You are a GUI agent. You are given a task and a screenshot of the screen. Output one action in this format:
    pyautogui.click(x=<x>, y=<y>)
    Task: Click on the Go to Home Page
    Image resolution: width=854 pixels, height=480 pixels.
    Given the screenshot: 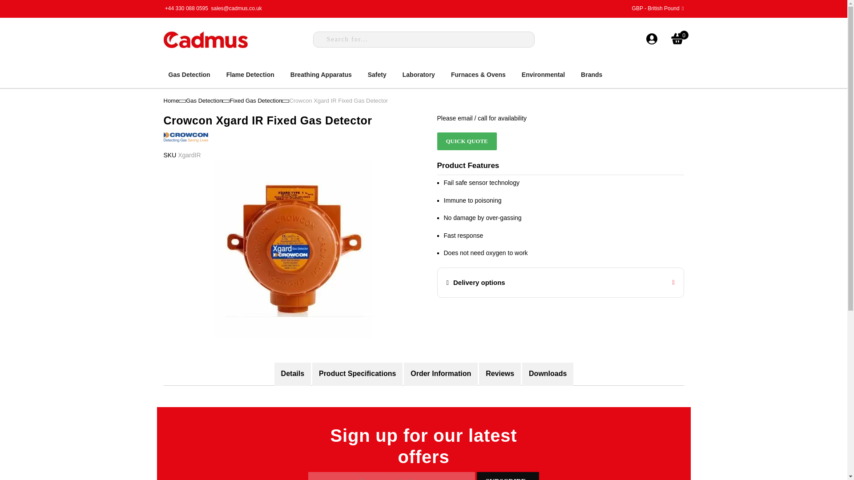 What is the action you would take?
    pyautogui.click(x=172, y=100)
    